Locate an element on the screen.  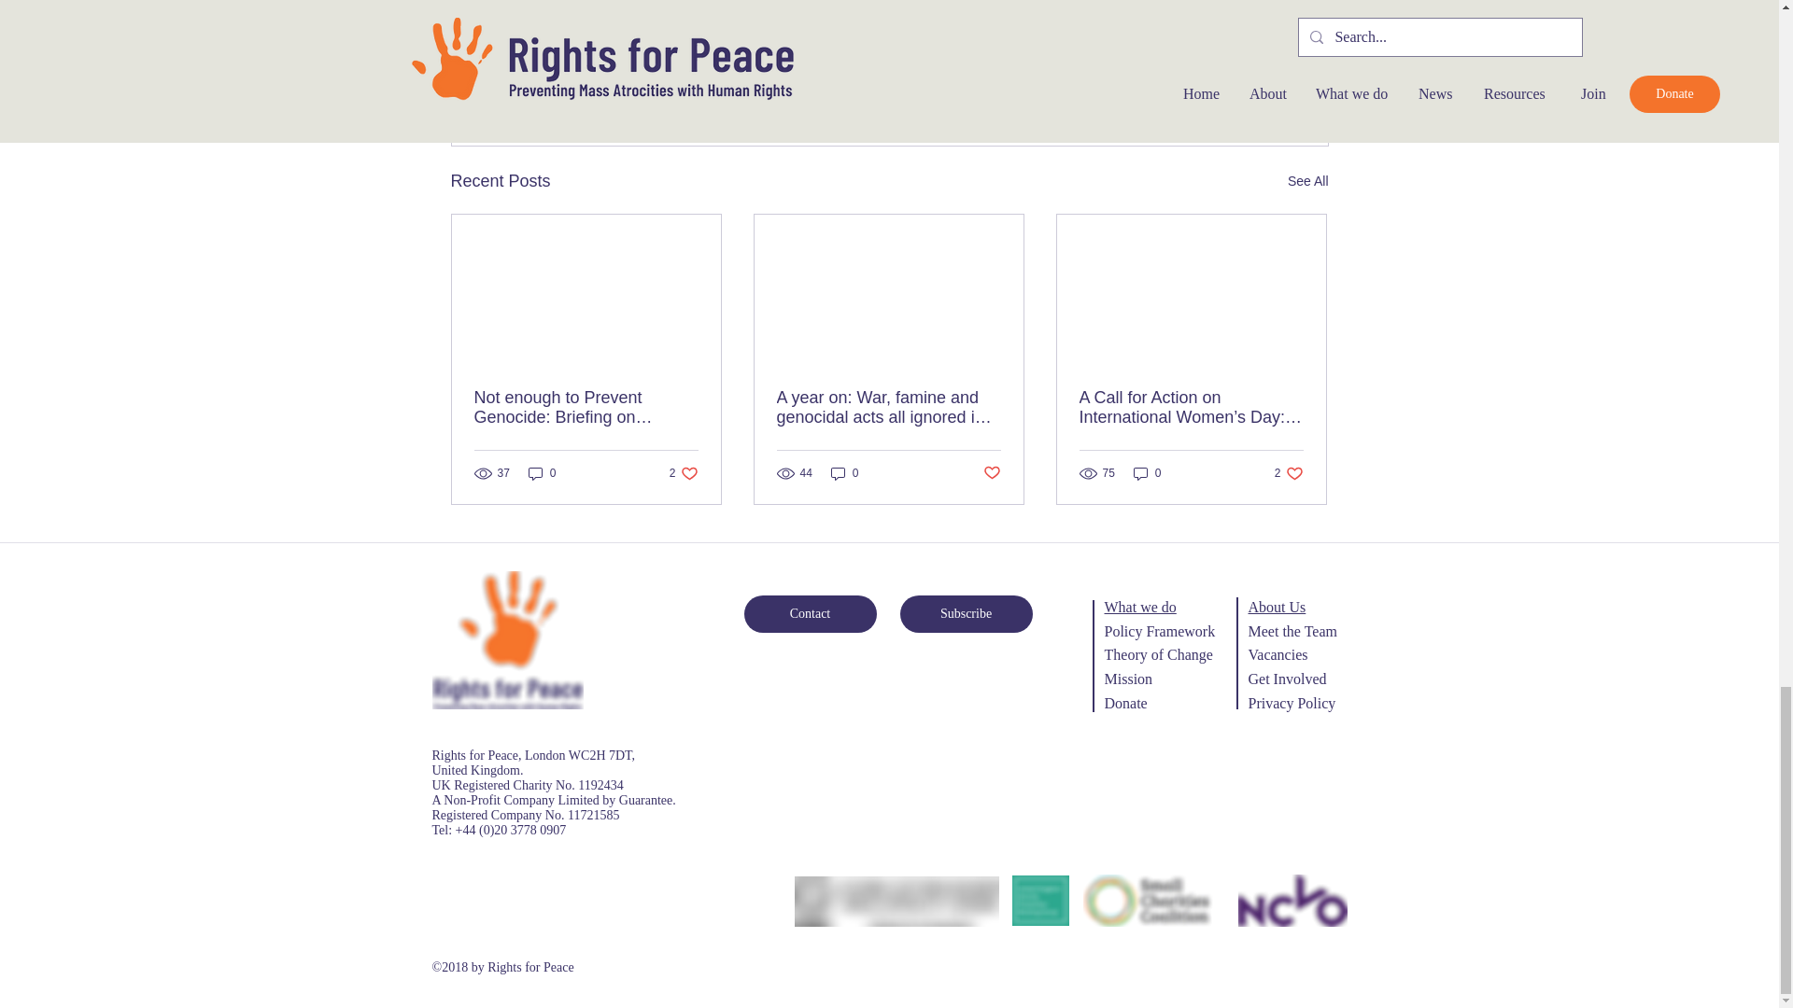
0 is located at coordinates (542, 473).